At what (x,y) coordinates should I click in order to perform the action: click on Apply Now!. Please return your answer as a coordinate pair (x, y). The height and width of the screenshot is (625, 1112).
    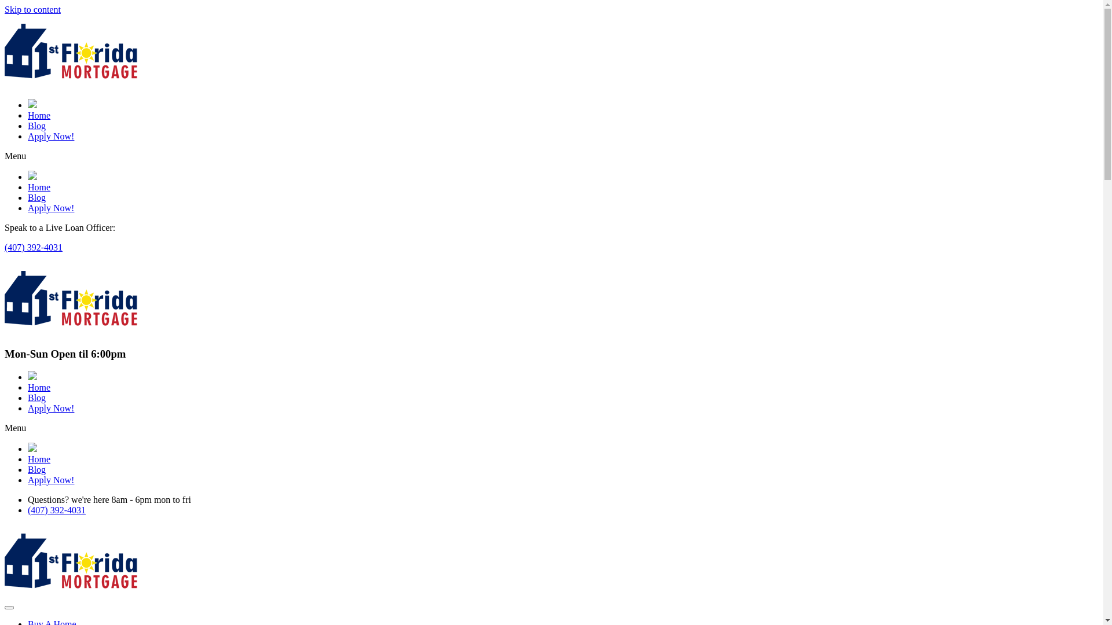
    Looking at the image, I should click on (51, 480).